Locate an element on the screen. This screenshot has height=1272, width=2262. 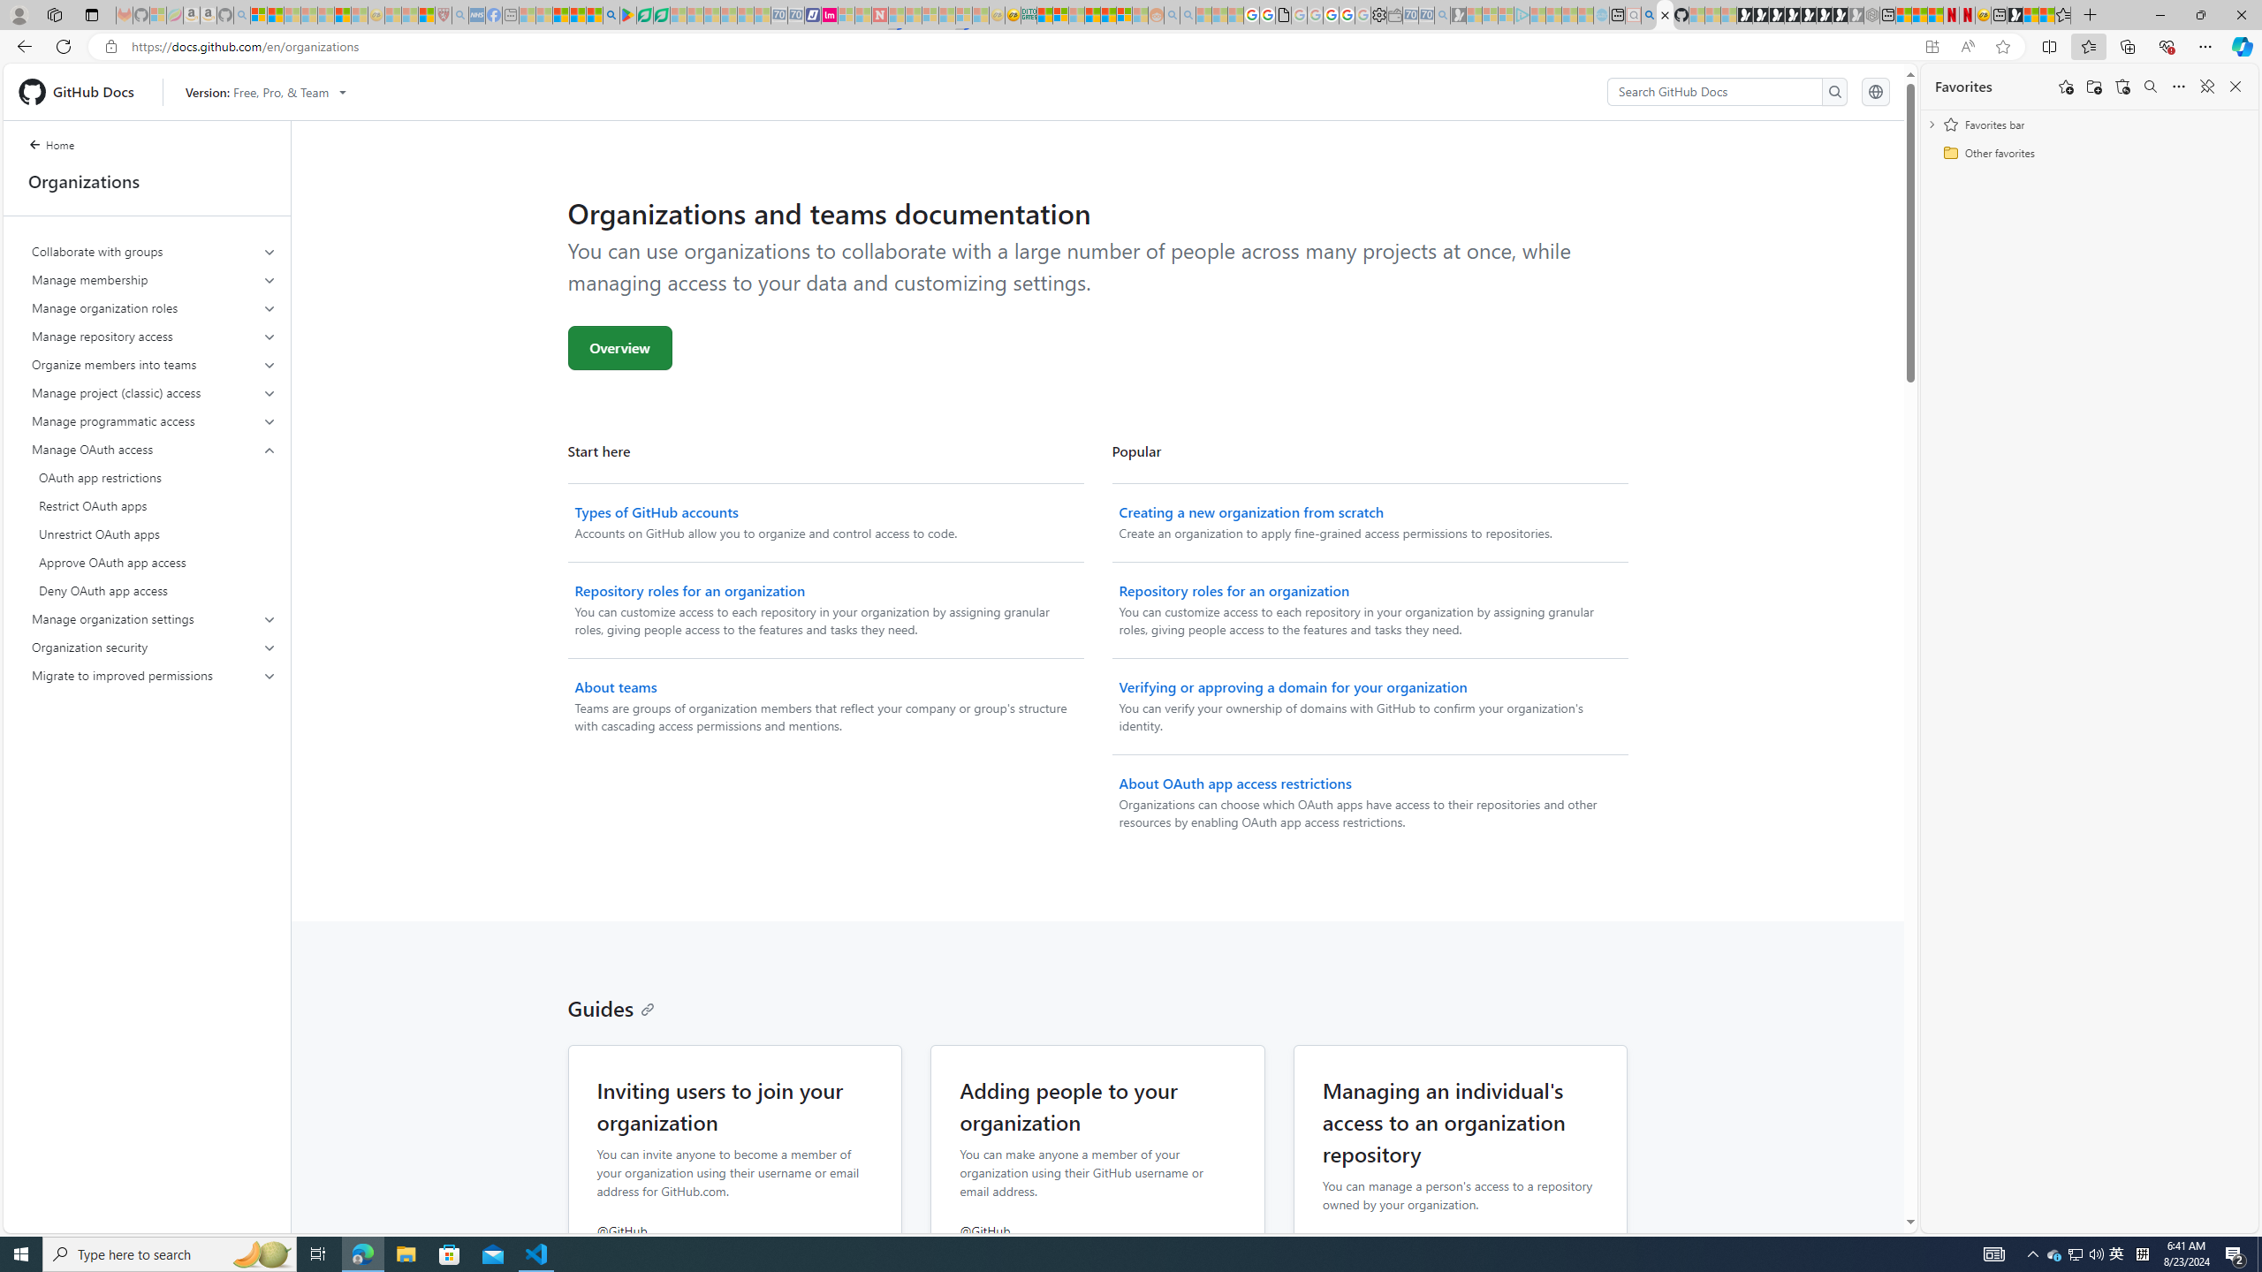
Manage organization roles is located at coordinates (155, 307).